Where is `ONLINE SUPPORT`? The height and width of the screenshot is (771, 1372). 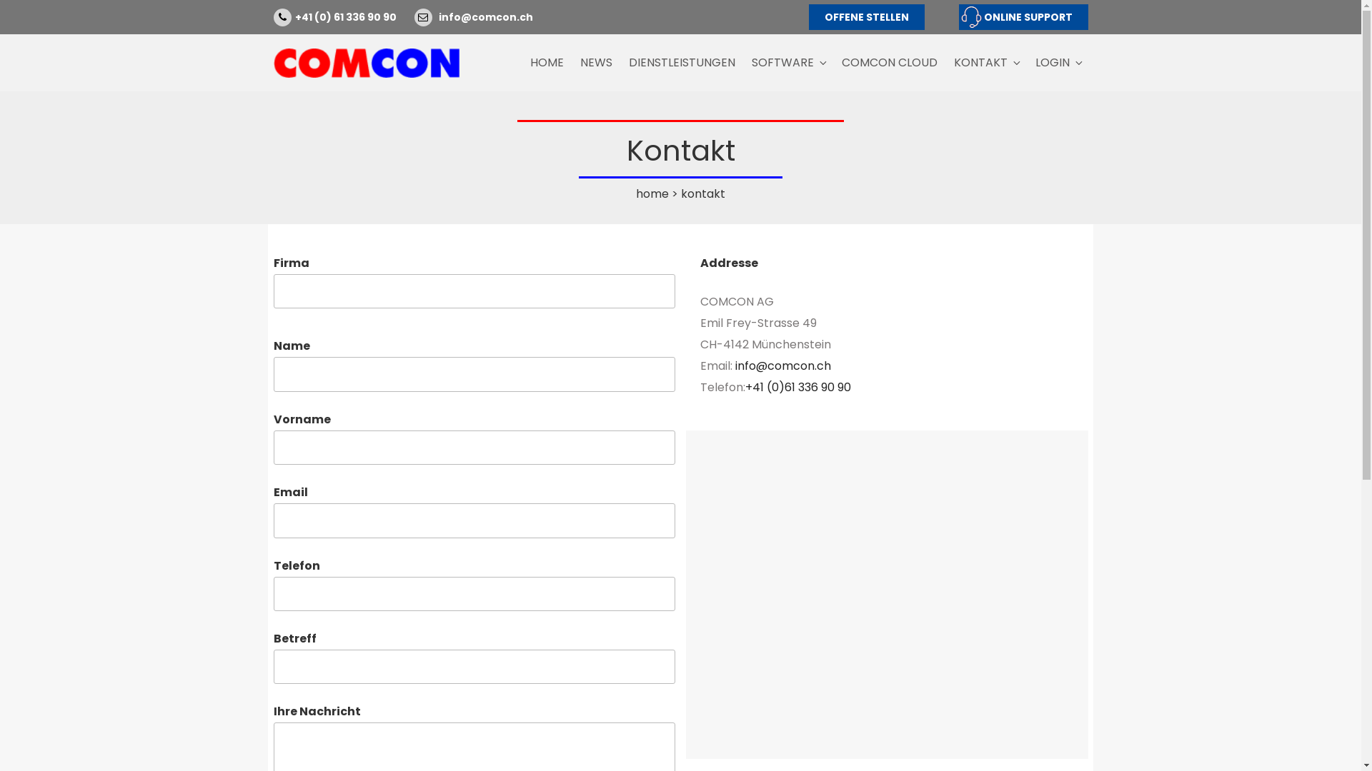
ONLINE SUPPORT is located at coordinates (1023, 17).